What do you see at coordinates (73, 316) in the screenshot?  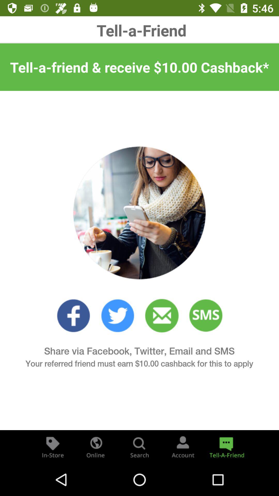 I see `share in facebook` at bounding box center [73, 316].